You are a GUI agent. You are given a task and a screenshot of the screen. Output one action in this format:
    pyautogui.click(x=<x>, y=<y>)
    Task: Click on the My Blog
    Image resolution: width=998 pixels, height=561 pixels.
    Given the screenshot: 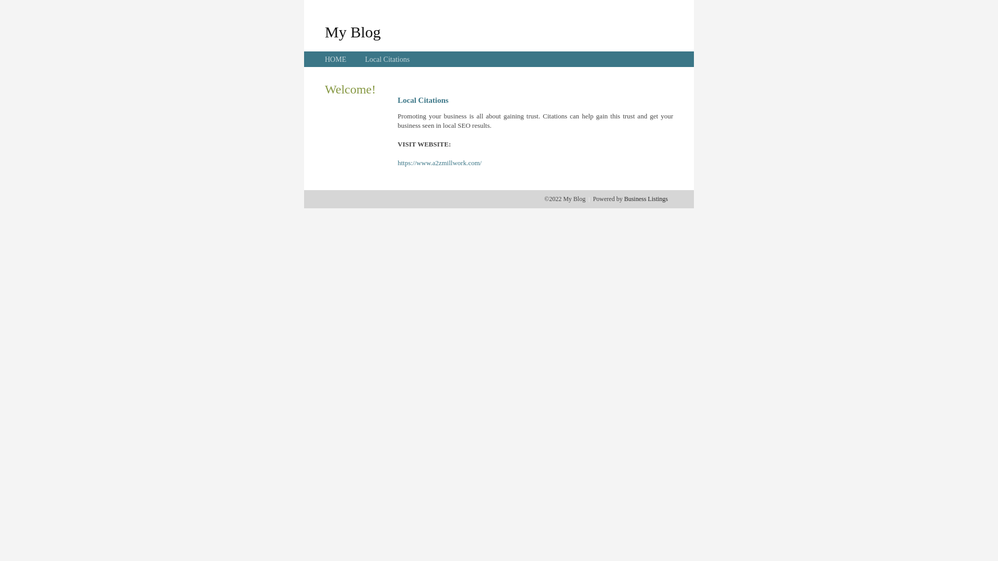 What is the action you would take?
    pyautogui.click(x=353, y=32)
    